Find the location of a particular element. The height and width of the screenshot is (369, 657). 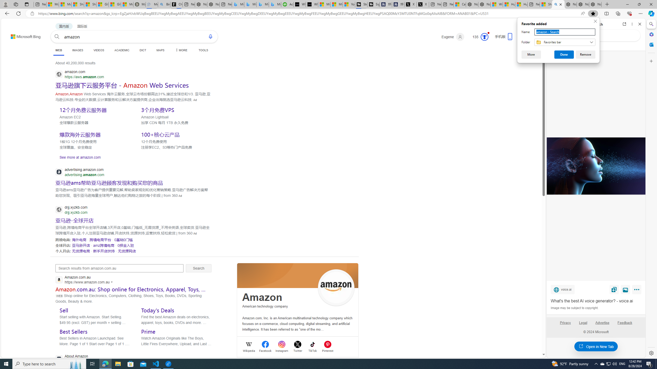

Image may be subject to copyright. is located at coordinates (574, 308).